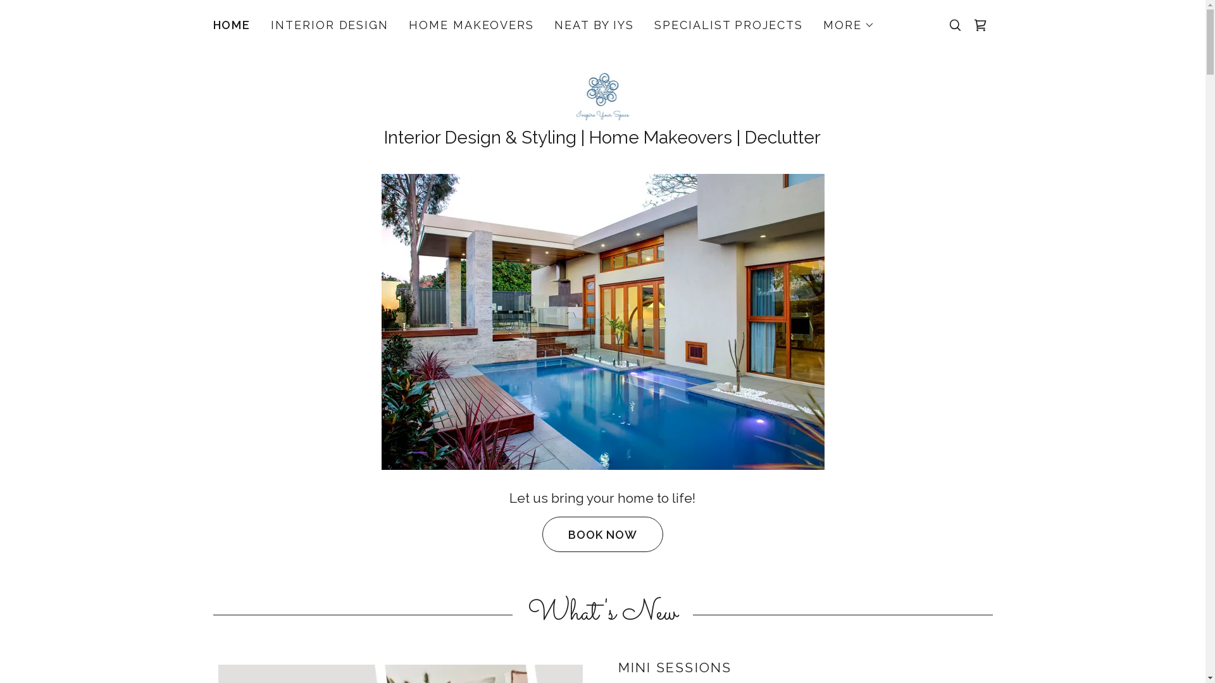 This screenshot has height=683, width=1215. What do you see at coordinates (594, 25) in the screenshot?
I see `NEAT BY IYS` at bounding box center [594, 25].